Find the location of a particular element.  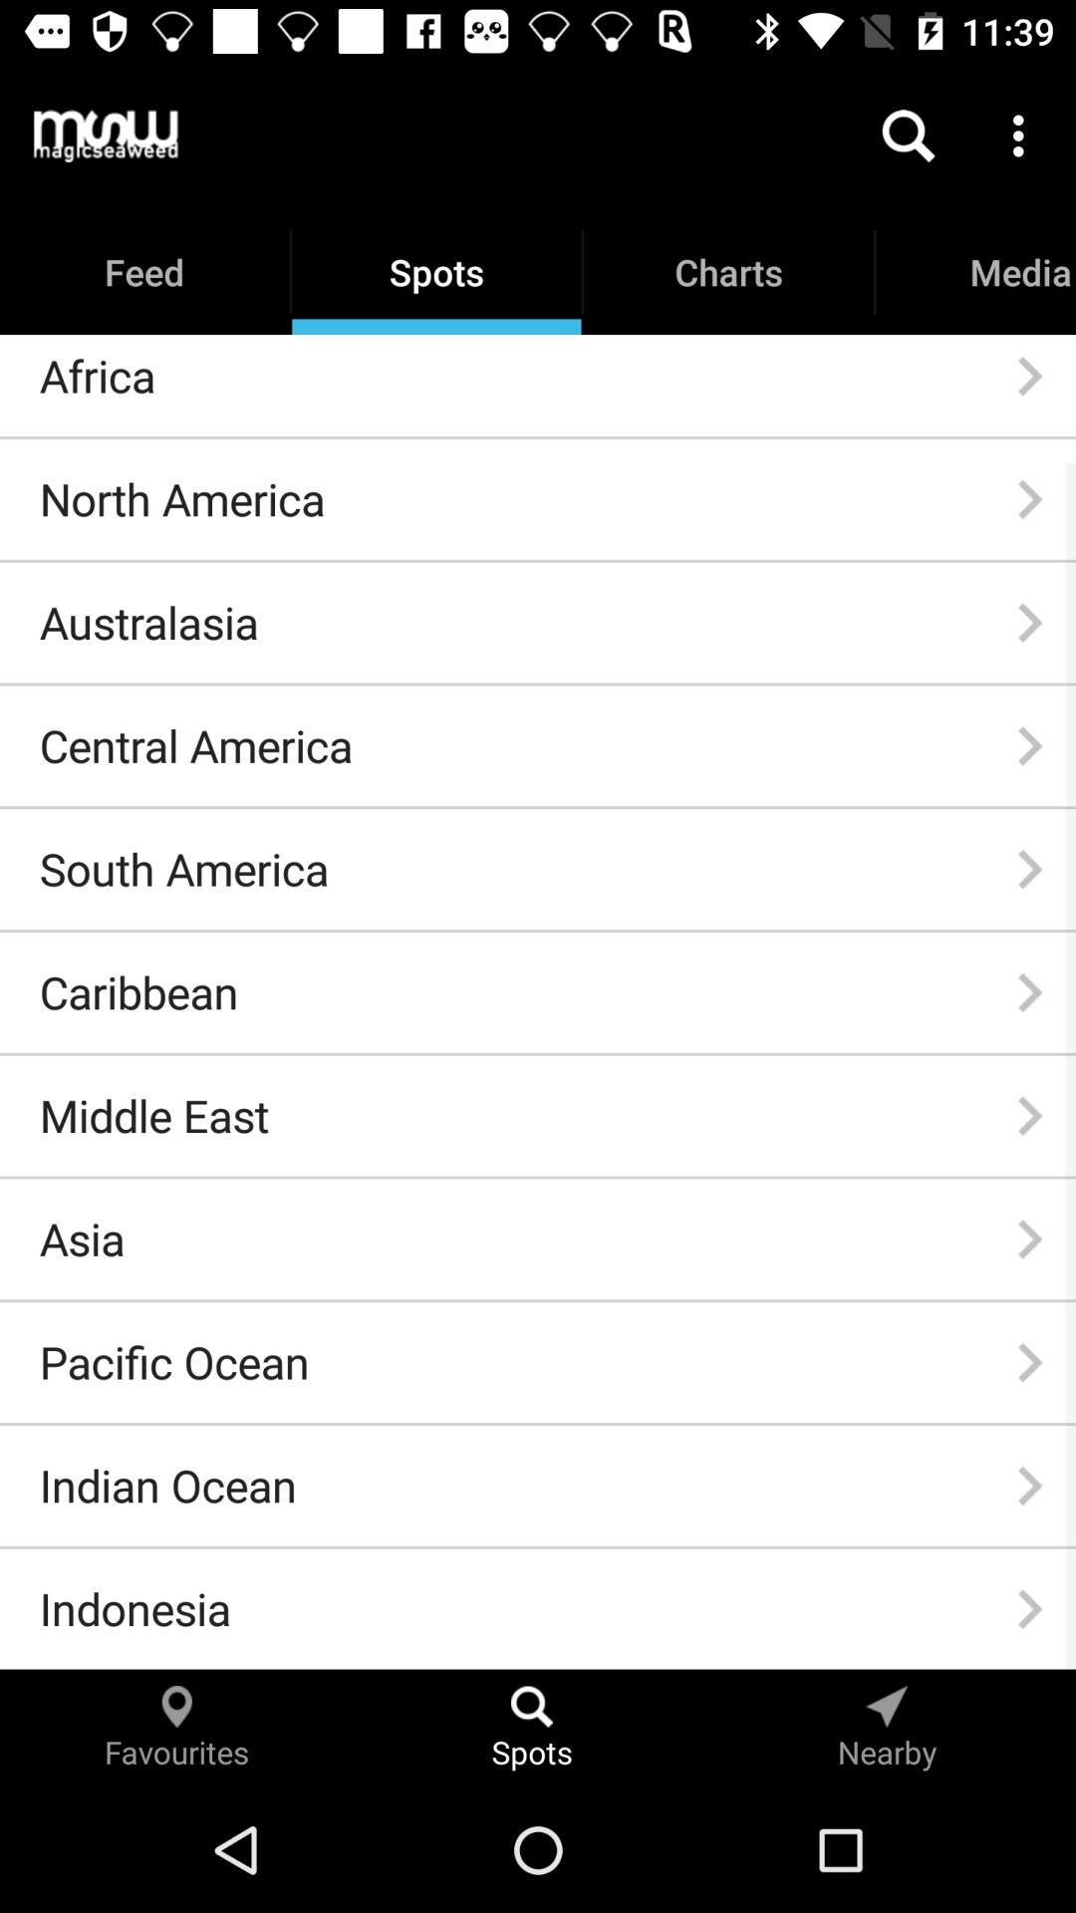

choose icon next to caribbean icon is located at coordinates (1029, 992).